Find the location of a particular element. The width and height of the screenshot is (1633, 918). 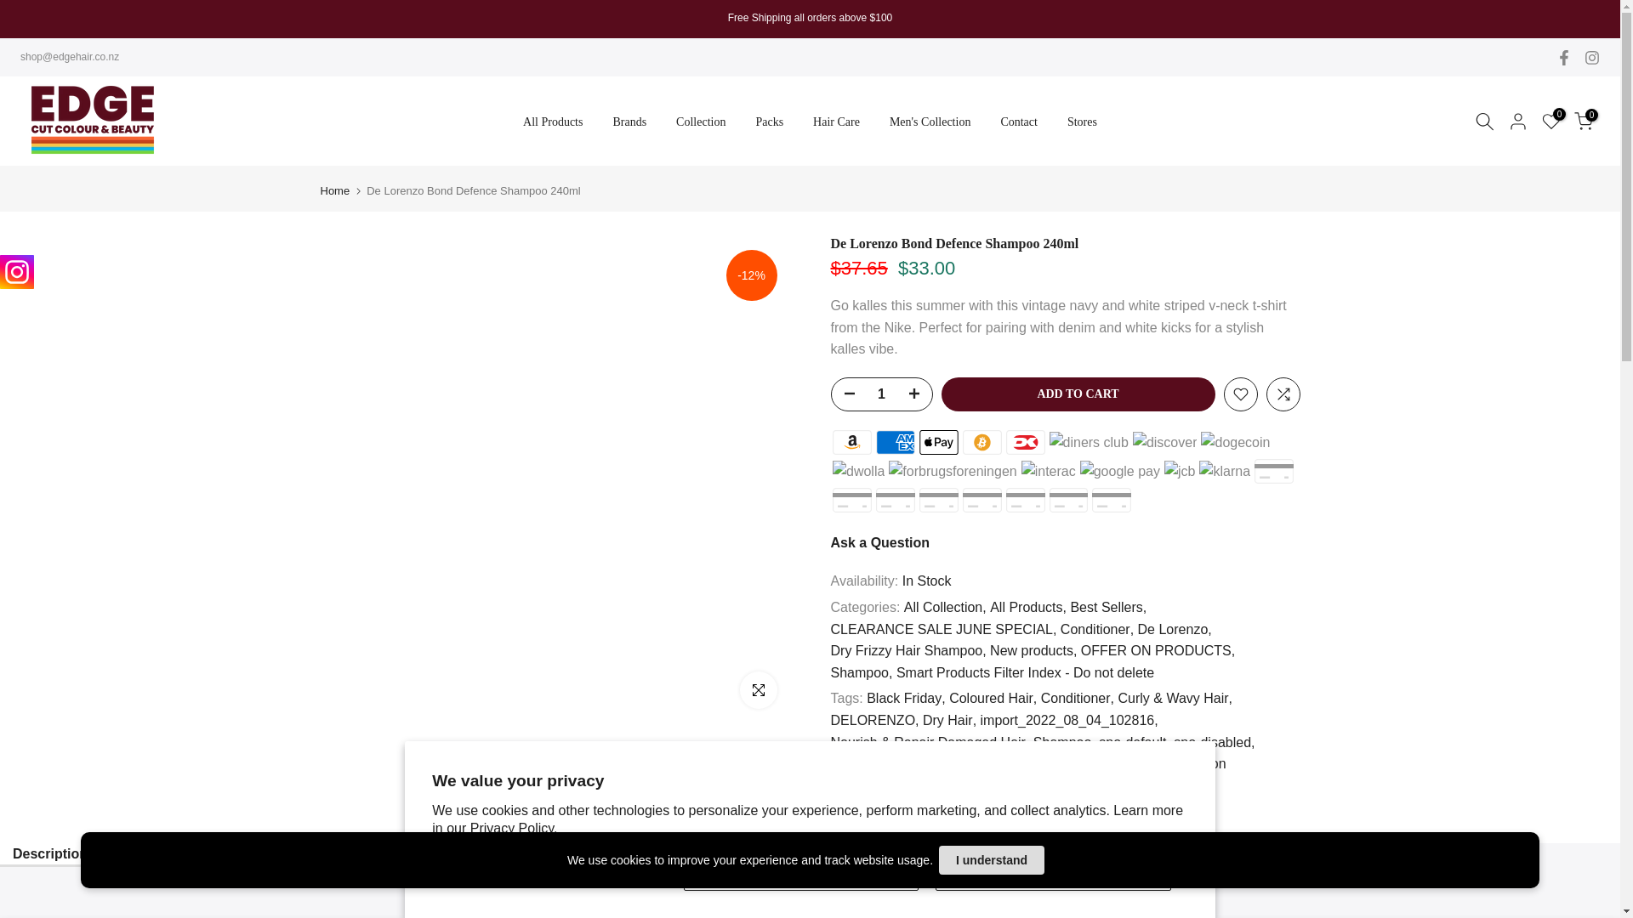

Ask a Question is located at coordinates (879, 542).